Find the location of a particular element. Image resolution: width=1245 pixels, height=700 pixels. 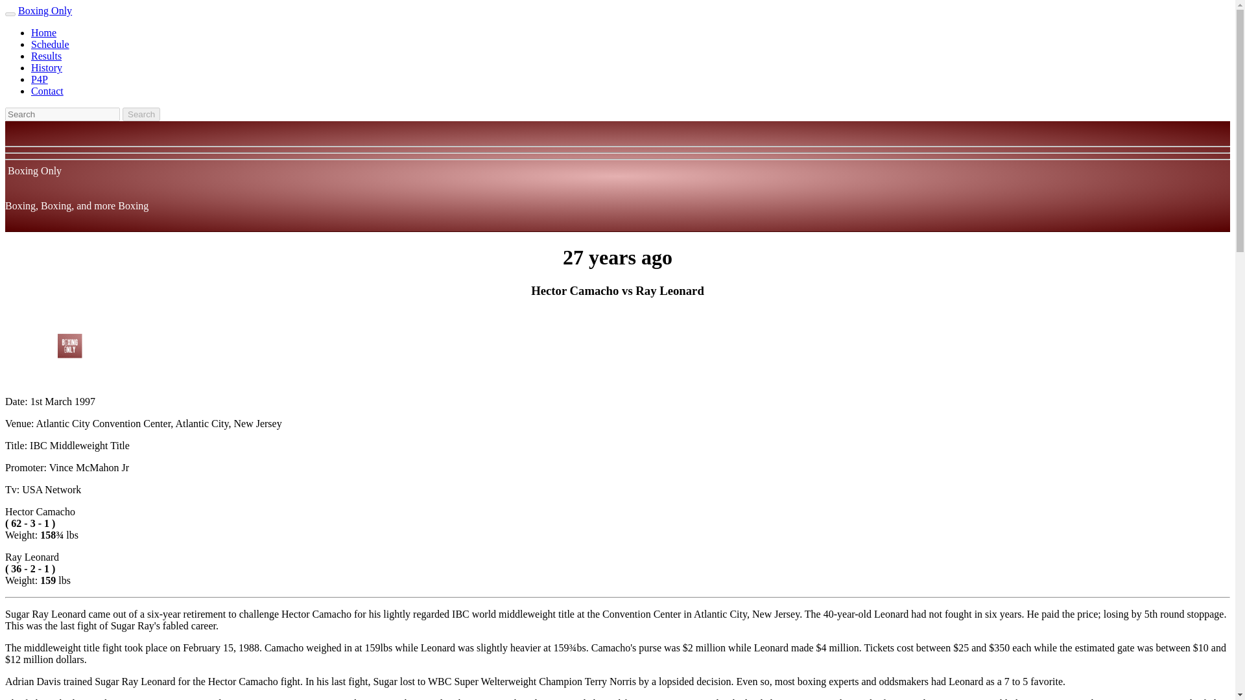

History is located at coordinates (47, 67).